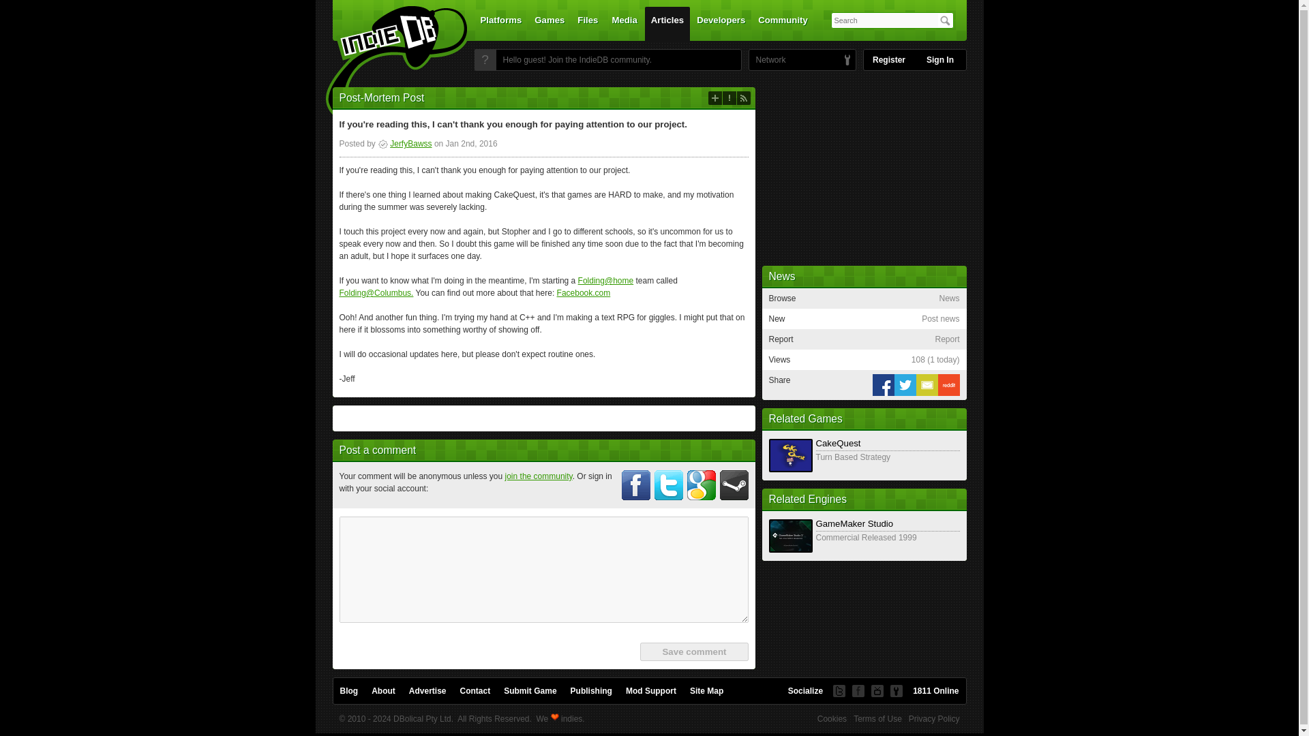 The height and width of the screenshot is (736, 1309). What do you see at coordinates (501, 23) in the screenshot?
I see `Platforms` at bounding box center [501, 23].